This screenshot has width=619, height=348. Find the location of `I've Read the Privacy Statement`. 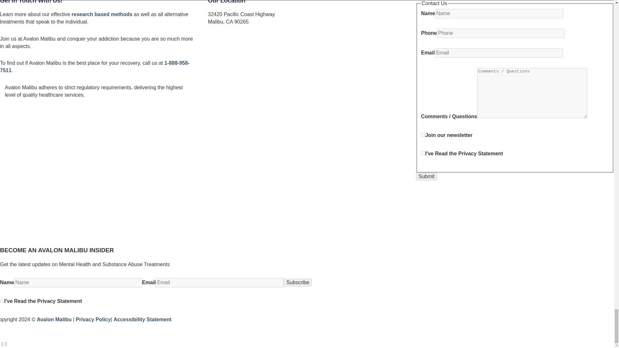

I've Read the Privacy Statement is located at coordinates (2, 300).